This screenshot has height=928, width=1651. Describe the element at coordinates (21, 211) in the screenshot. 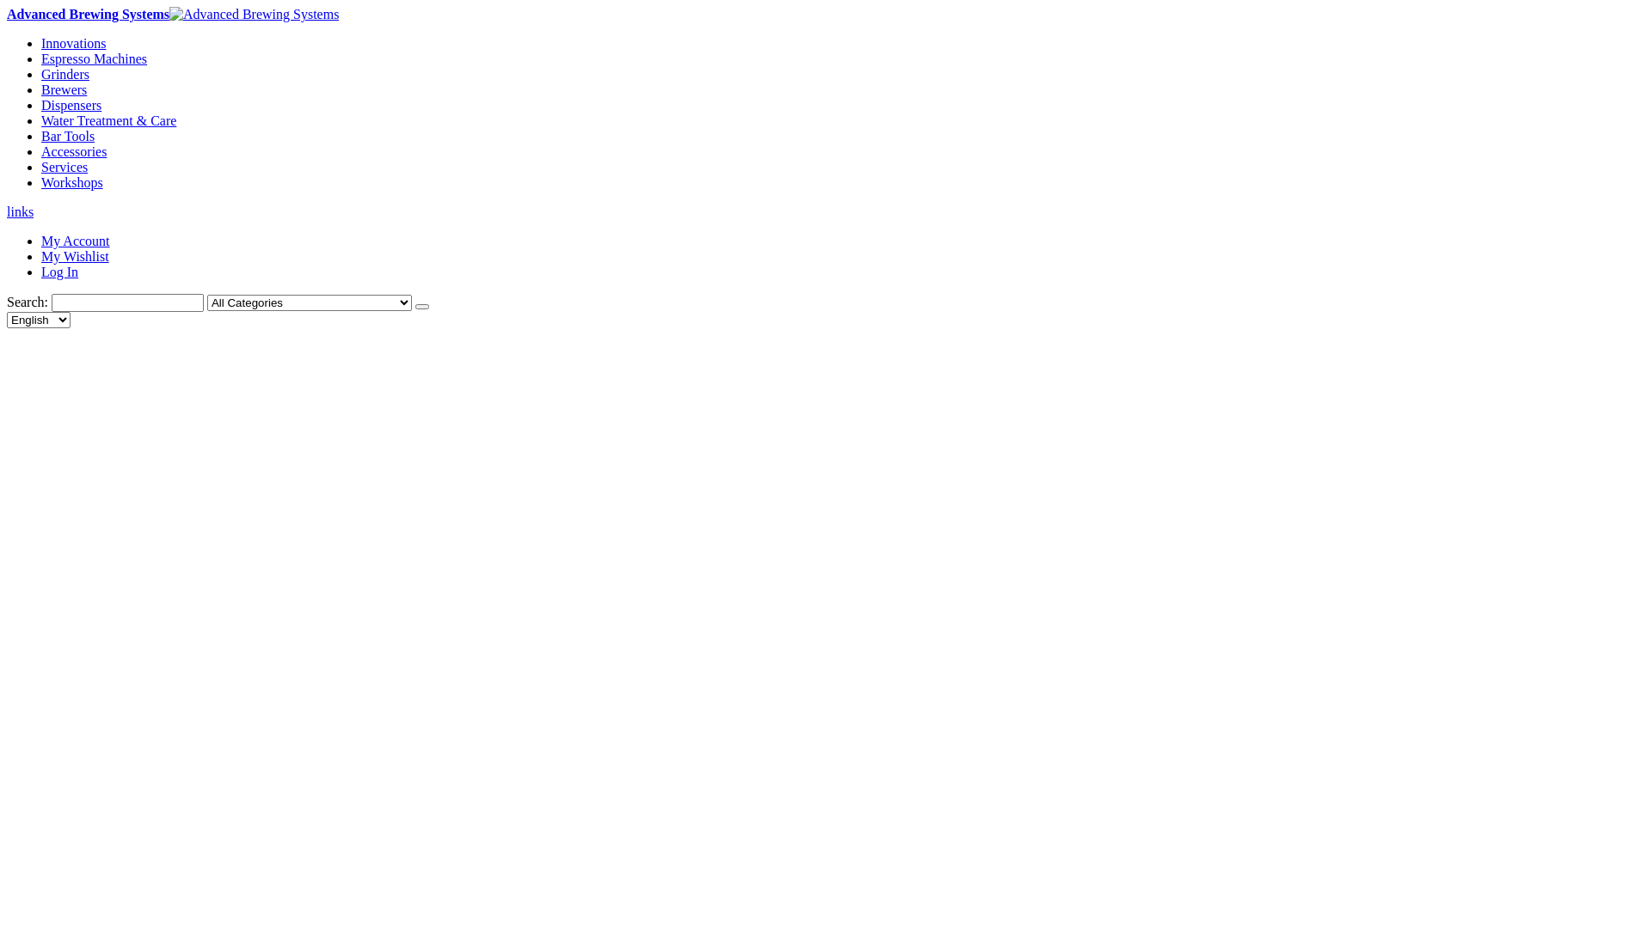

I see `links` at that location.